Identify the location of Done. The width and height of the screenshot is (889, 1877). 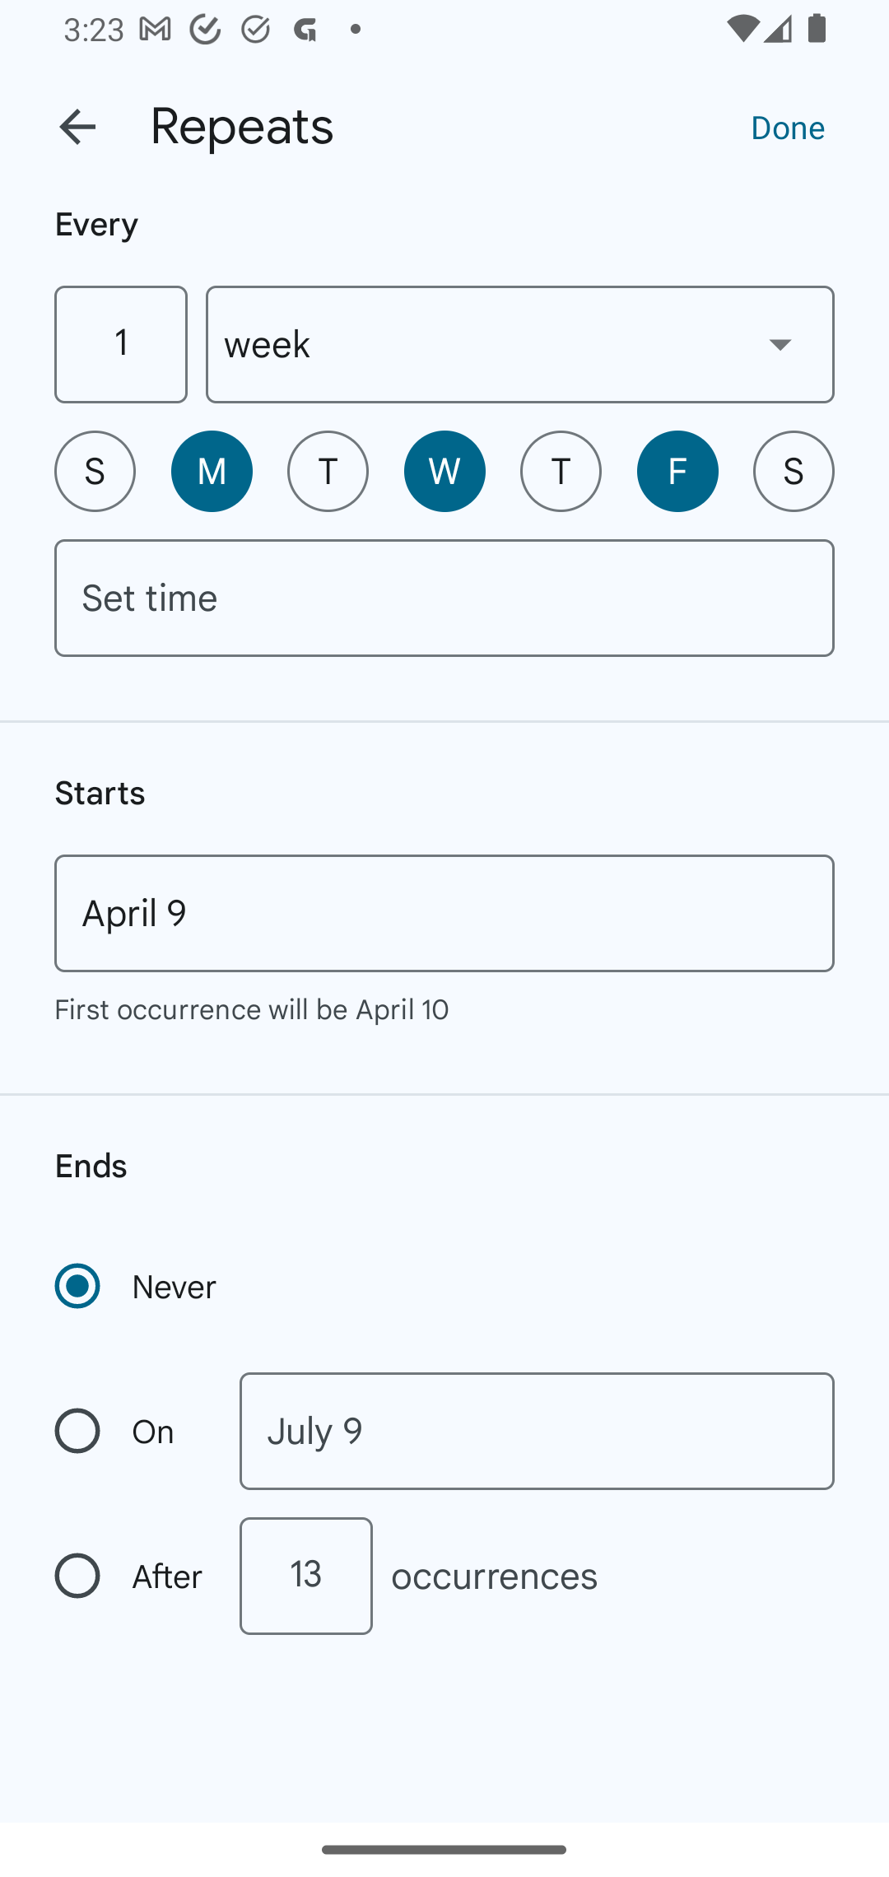
(788, 126).